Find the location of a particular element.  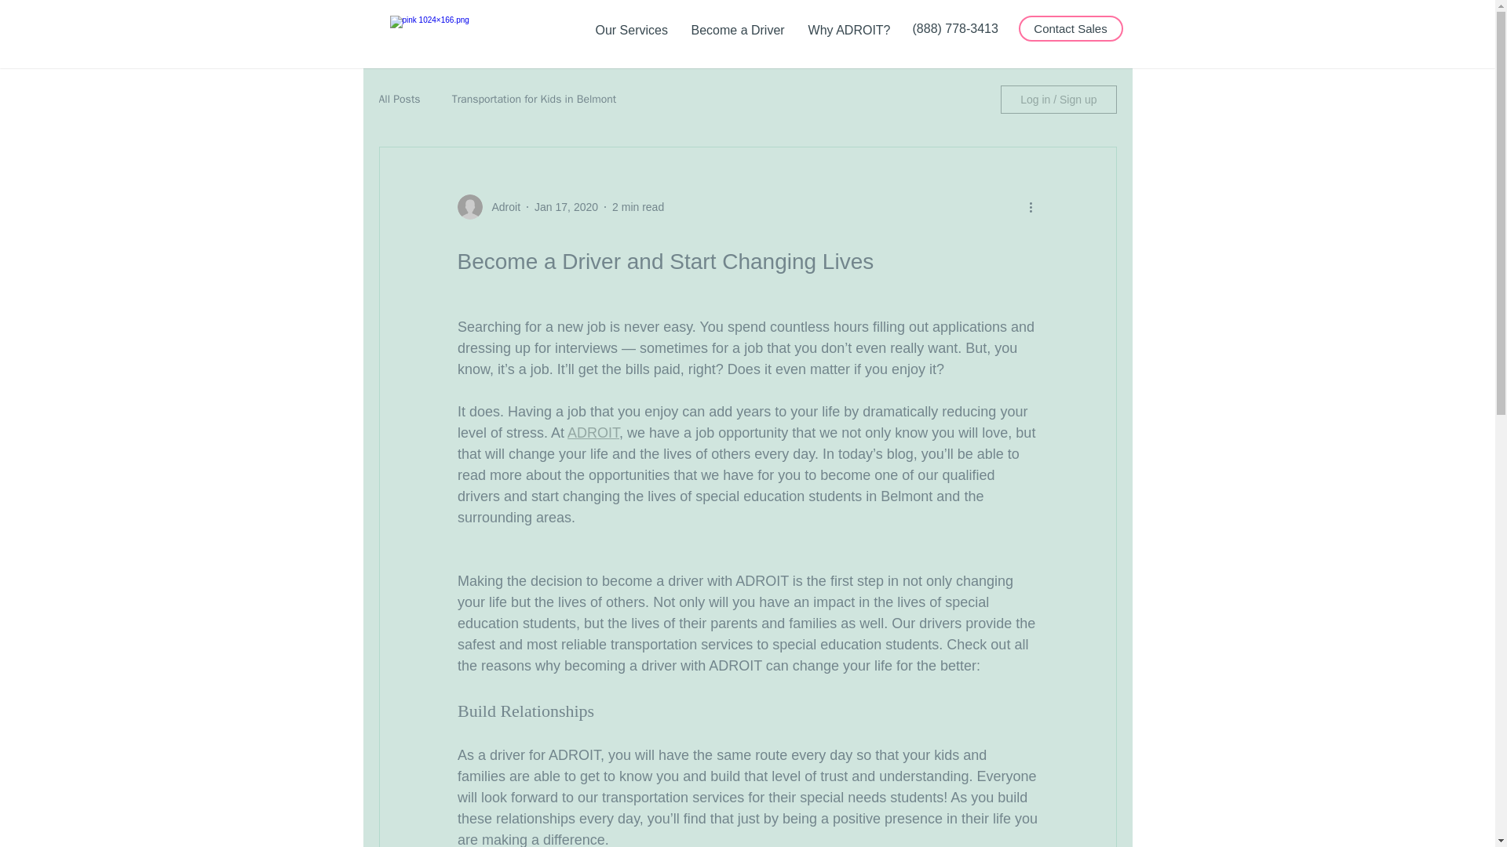

Why ADROIT? is located at coordinates (848, 30).